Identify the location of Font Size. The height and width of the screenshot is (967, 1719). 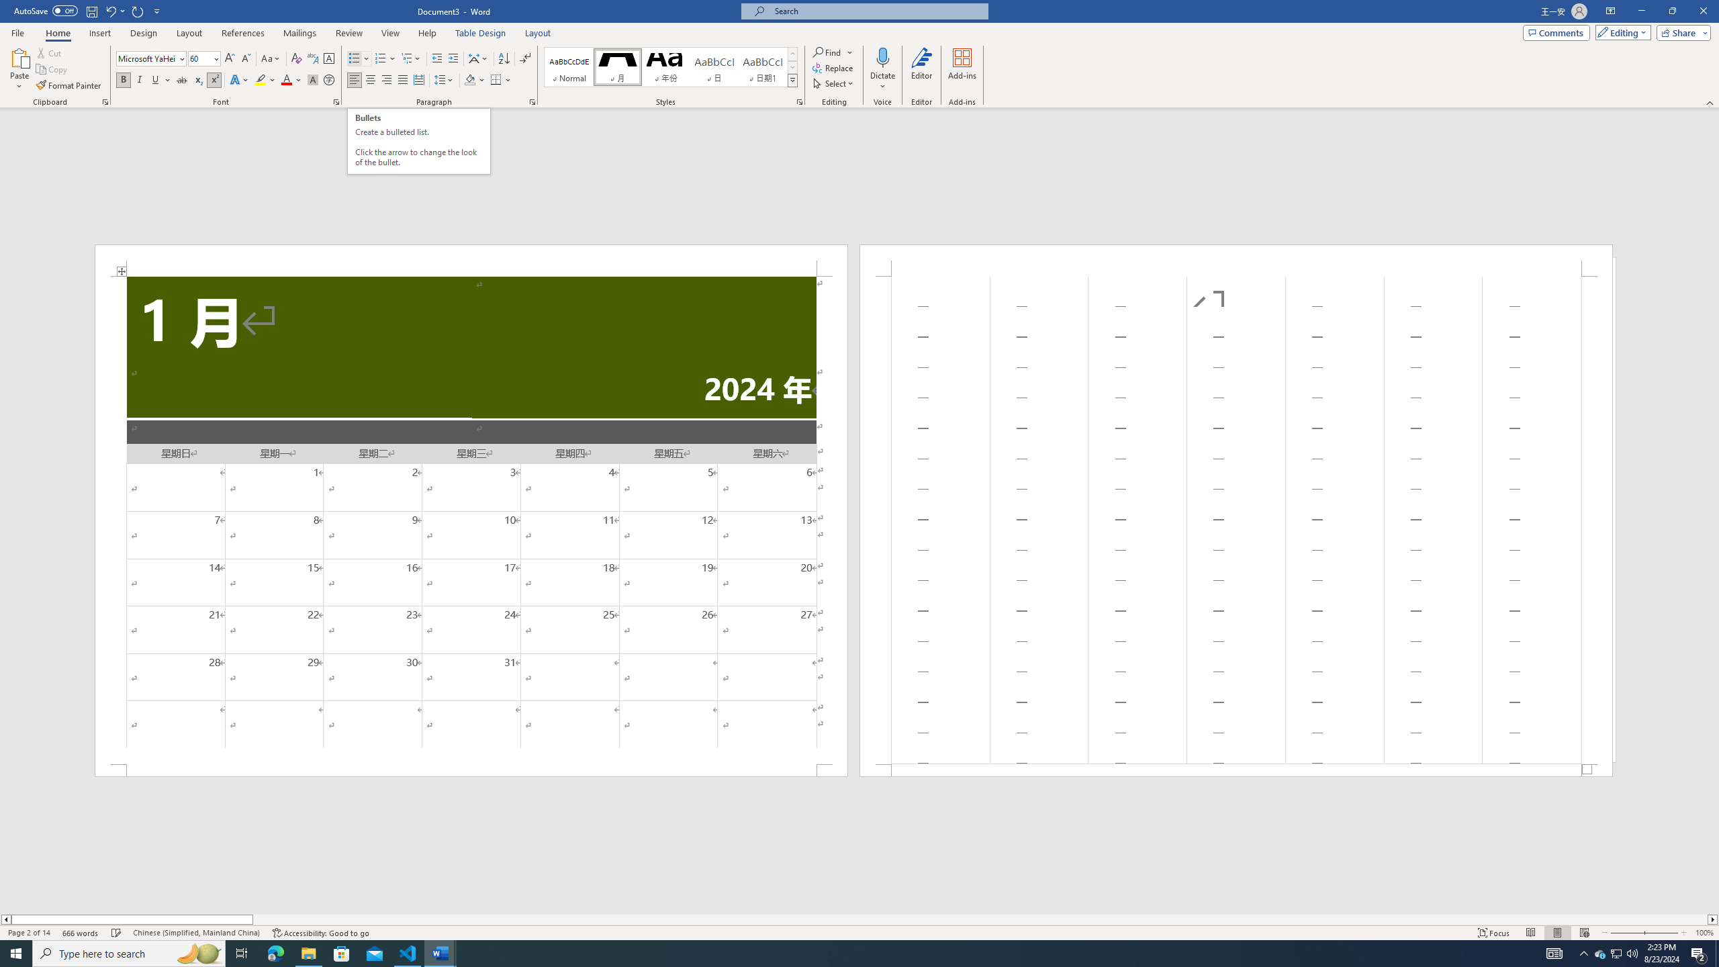
(200, 58).